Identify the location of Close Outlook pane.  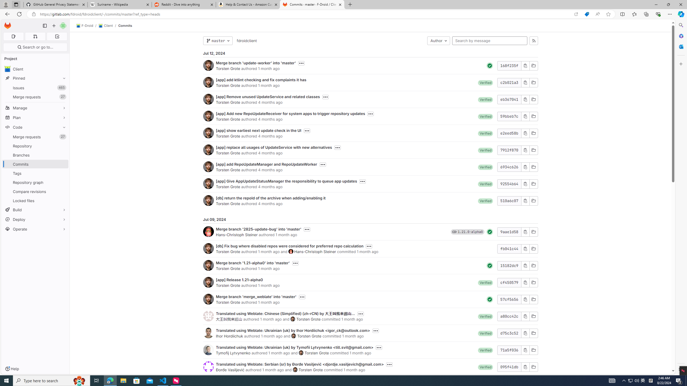
(681, 46).